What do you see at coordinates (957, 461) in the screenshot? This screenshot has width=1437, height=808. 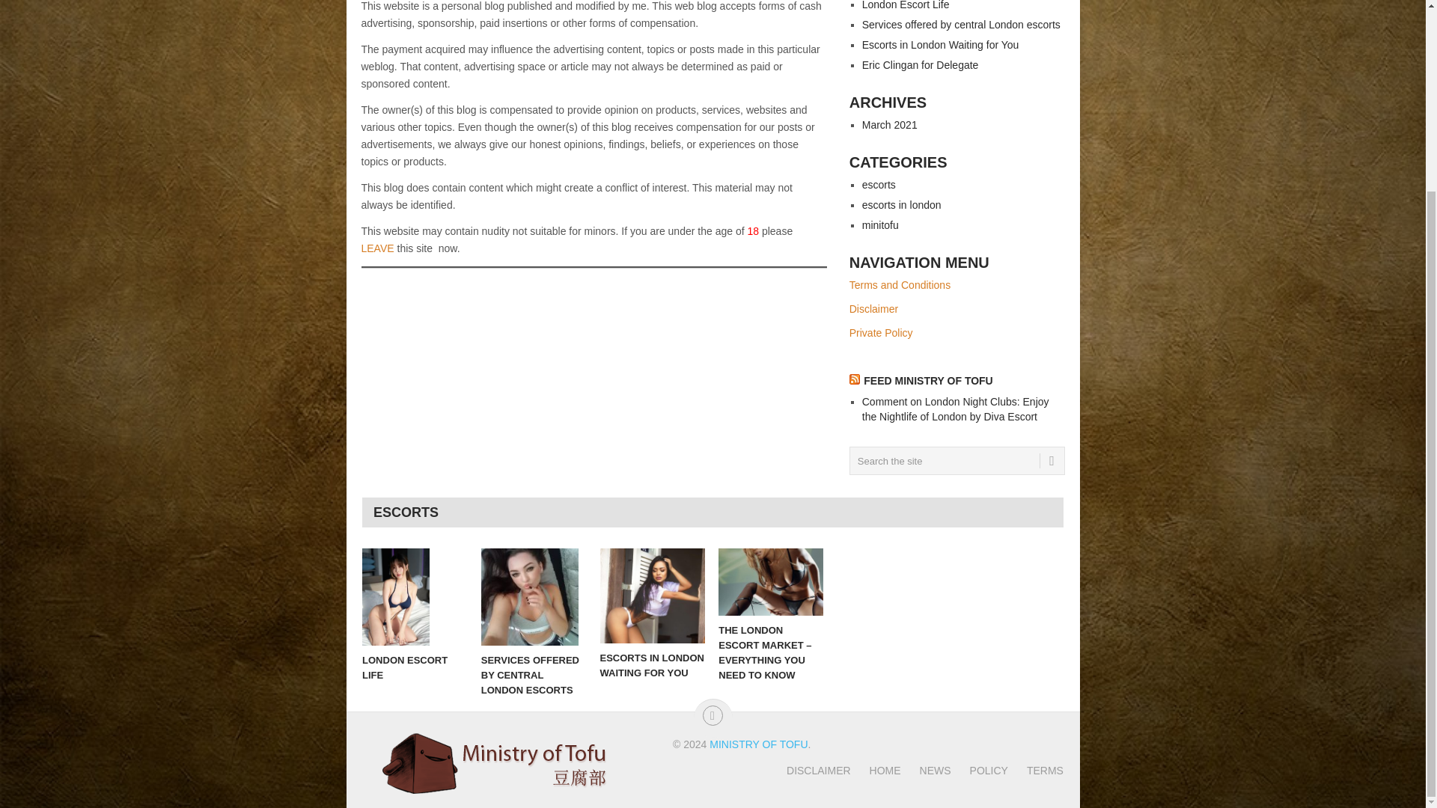 I see `Search the site` at bounding box center [957, 461].